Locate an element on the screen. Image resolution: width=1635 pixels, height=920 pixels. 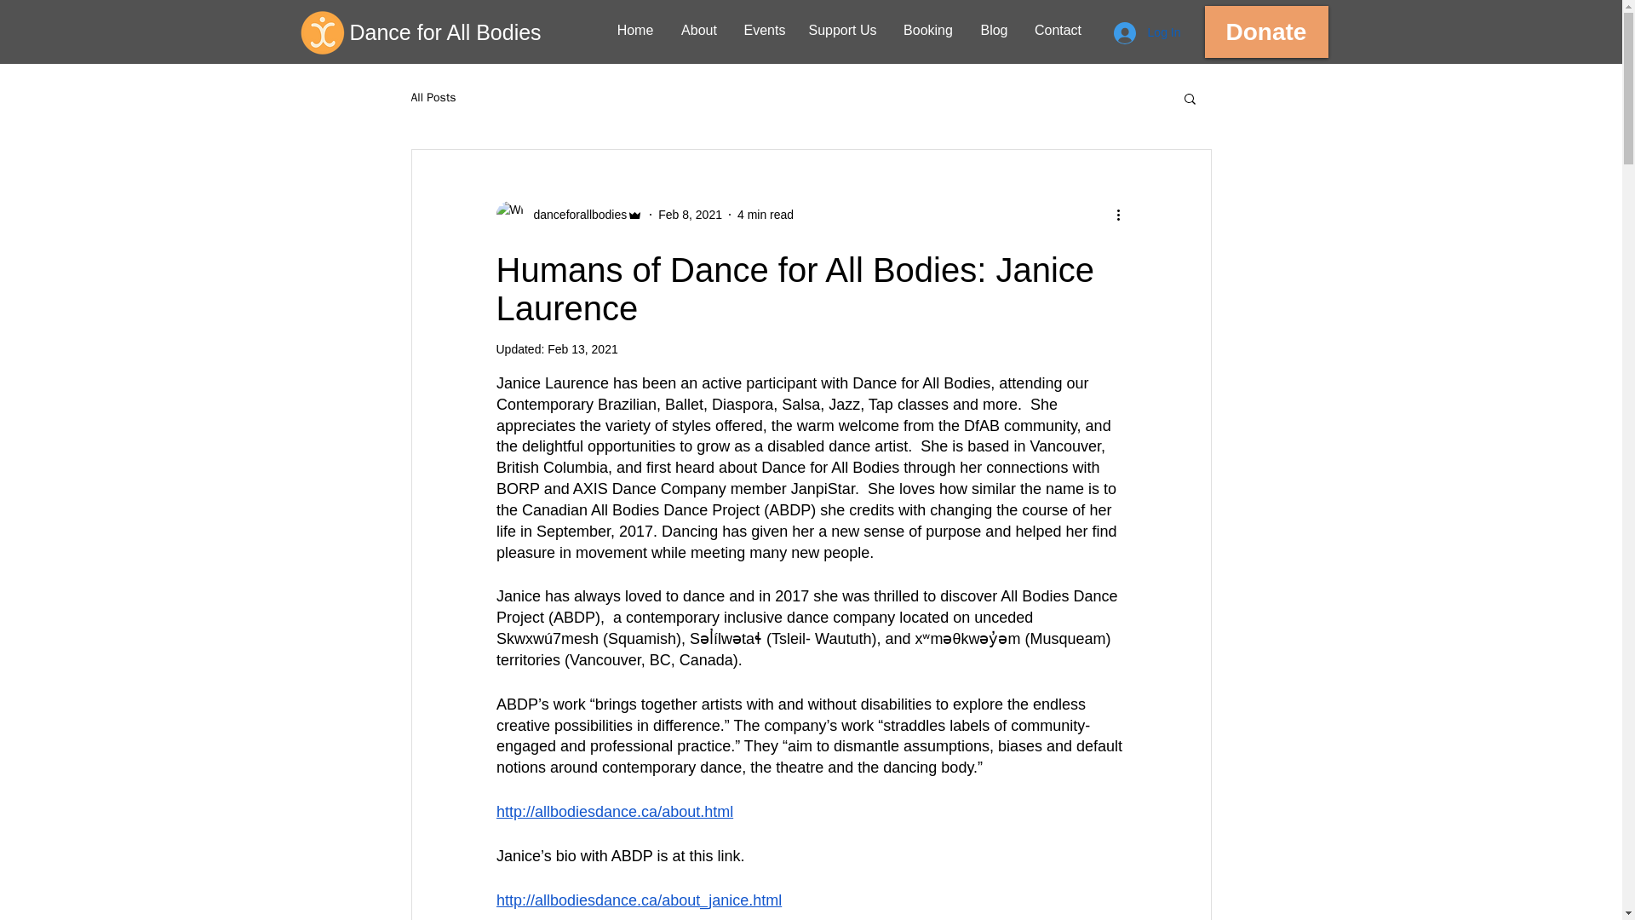
danceforallbodies is located at coordinates (574, 215).